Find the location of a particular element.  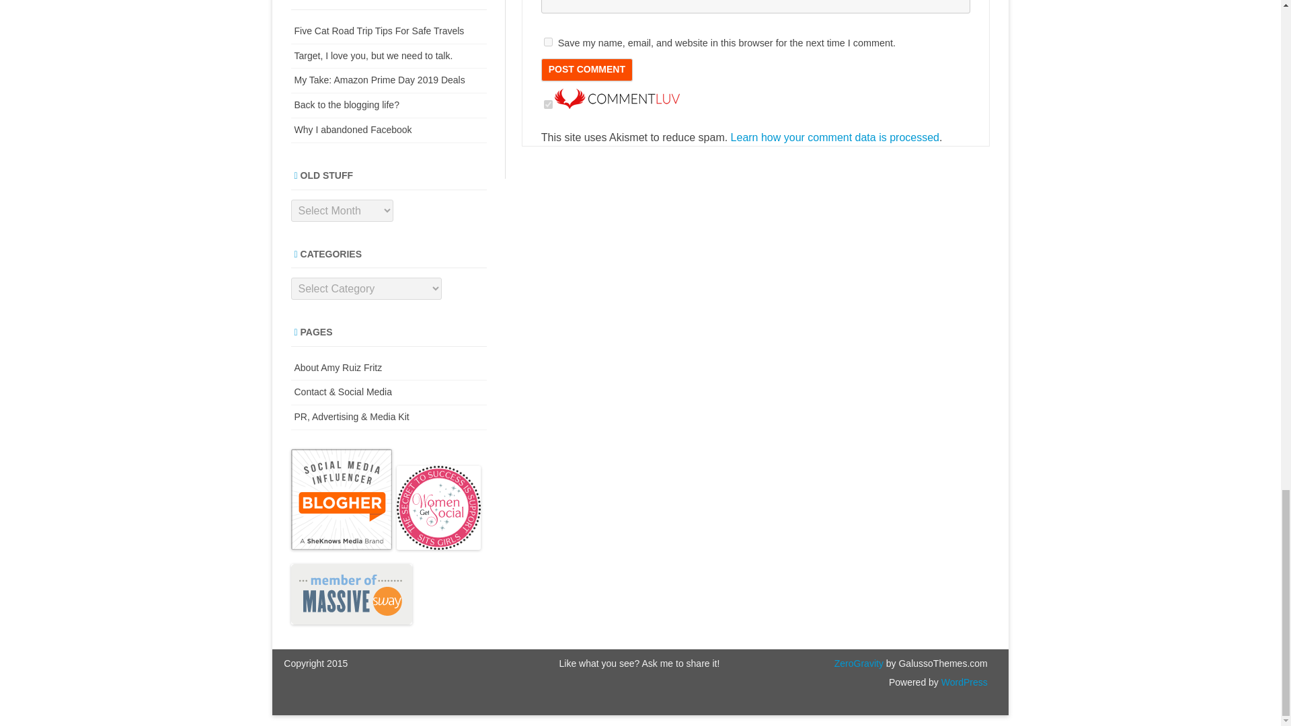

Post Comment is located at coordinates (586, 70).